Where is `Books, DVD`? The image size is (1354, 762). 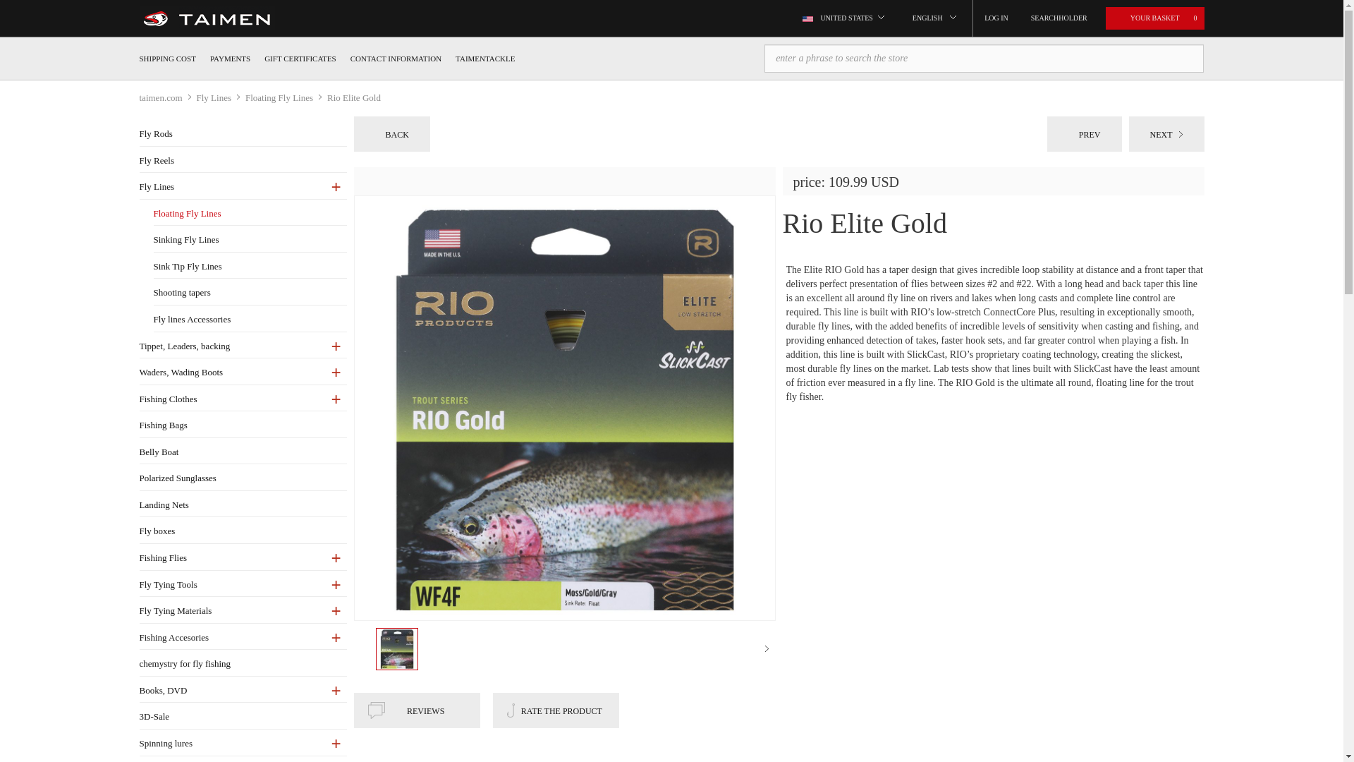
Books, DVD is located at coordinates (243, 691).